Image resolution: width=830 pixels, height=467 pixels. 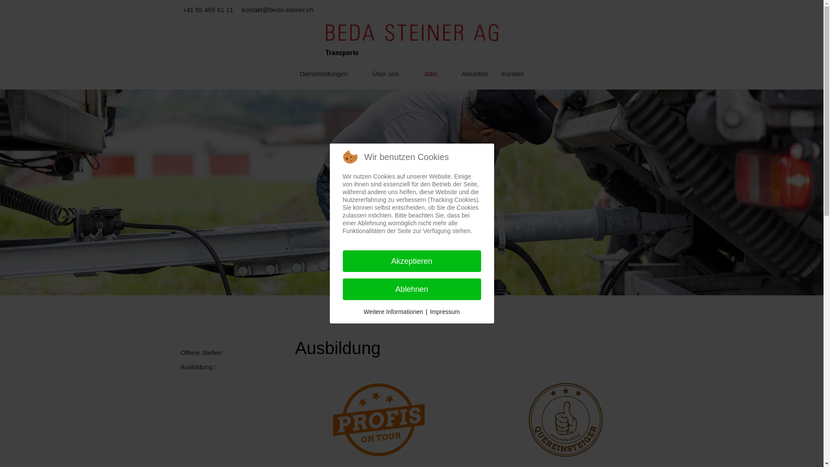 What do you see at coordinates (412, 261) in the screenshot?
I see `Akzeptieren` at bounding box center [412, 261].